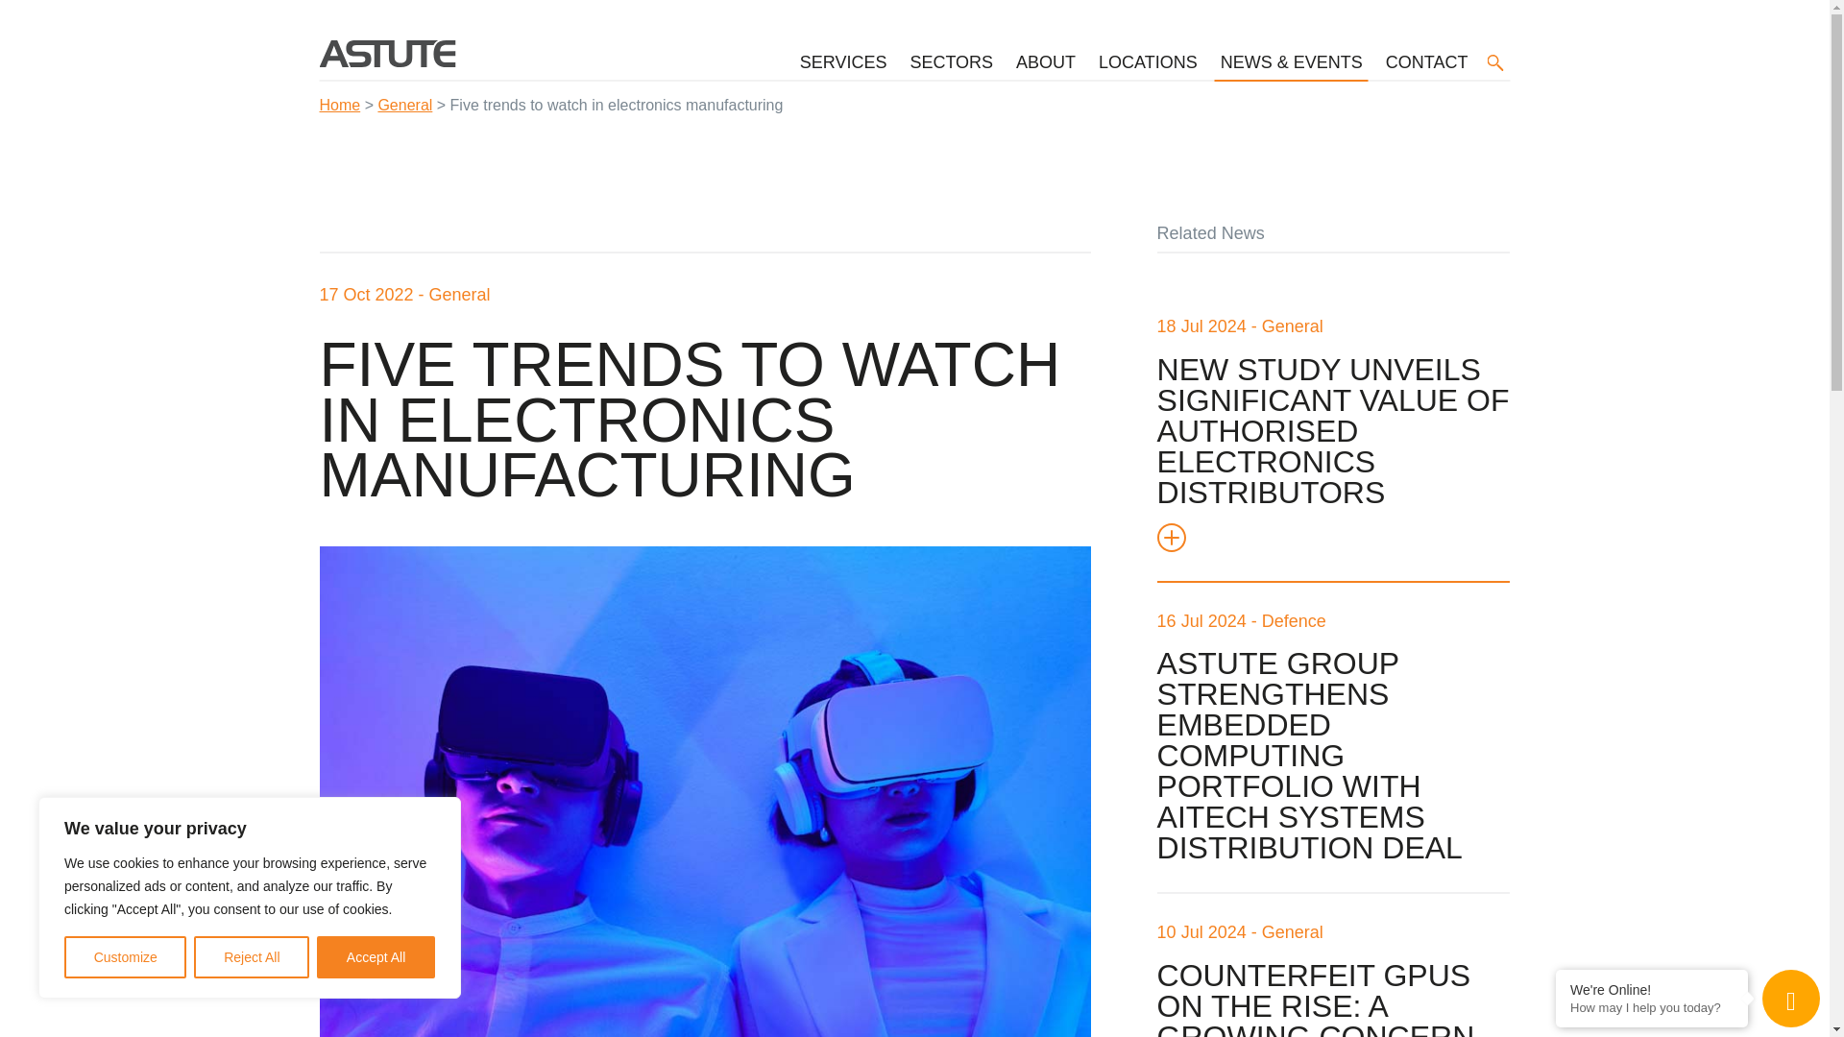 The image size is (1844, 1037). I want to click on SECTORS, so click(951, 62).